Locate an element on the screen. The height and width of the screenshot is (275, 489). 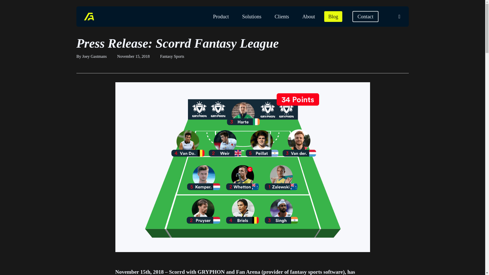
Product is located at coordinates (221, 17).